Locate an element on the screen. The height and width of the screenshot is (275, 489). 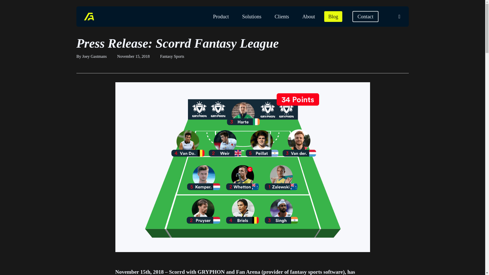
Product is located at coordinates (221, 17).